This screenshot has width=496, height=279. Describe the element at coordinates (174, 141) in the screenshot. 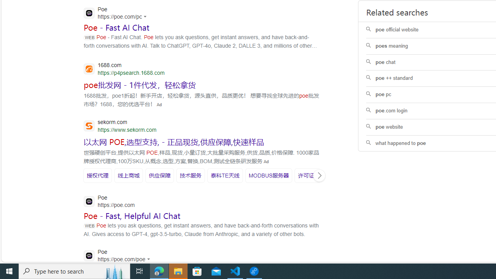

I see `SERP,5592` at that location.